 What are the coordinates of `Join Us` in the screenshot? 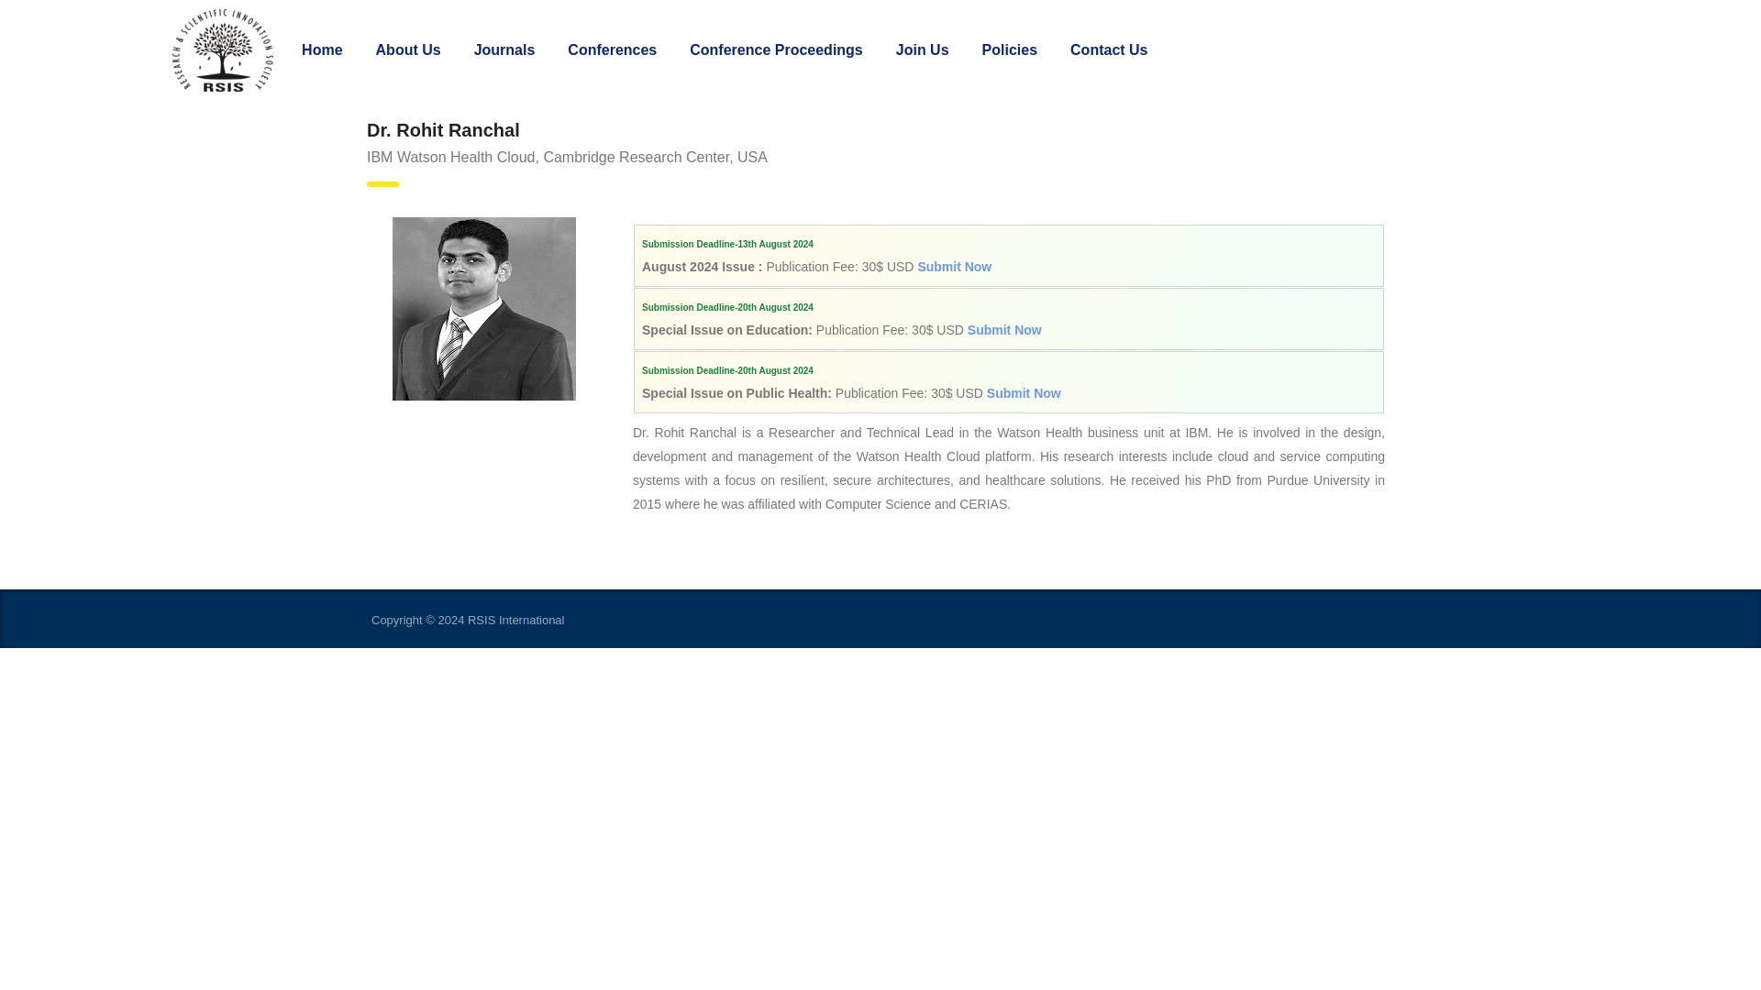 It's located at (922, 49).